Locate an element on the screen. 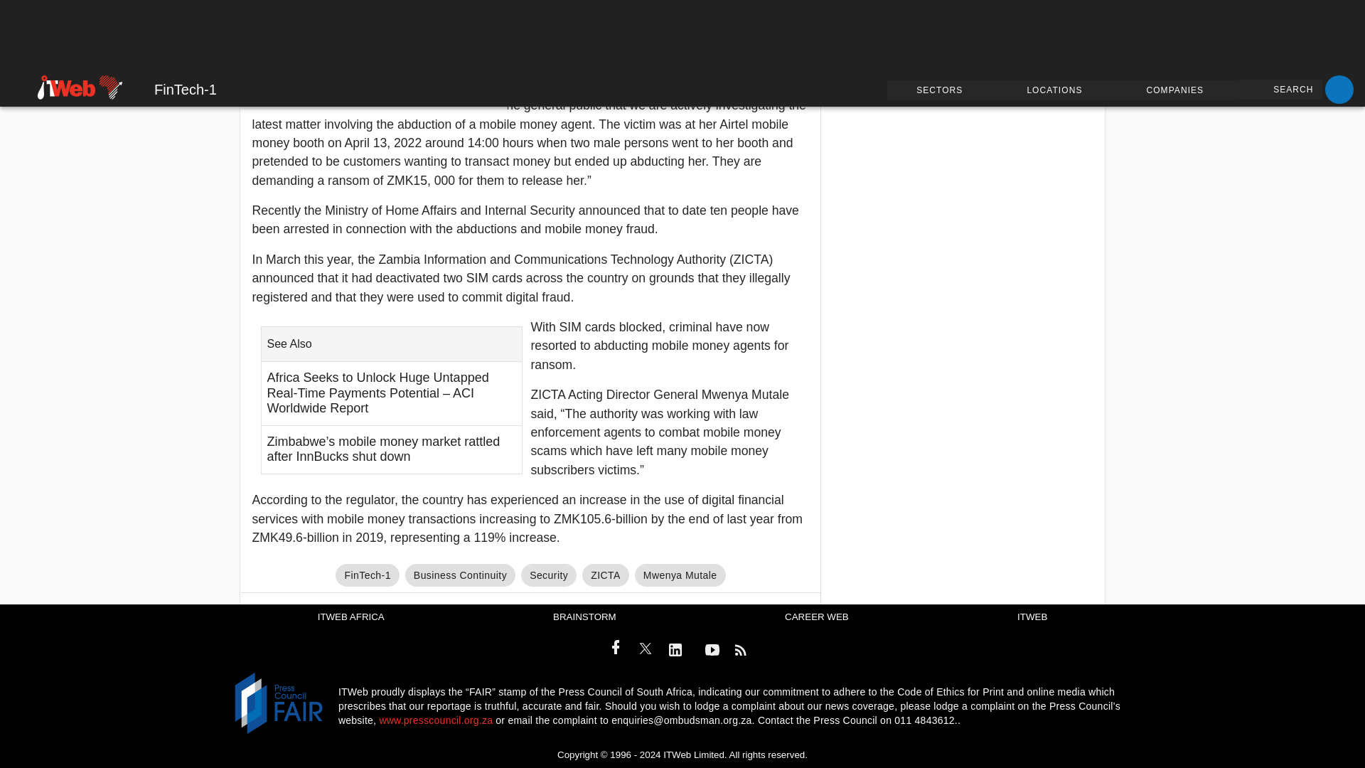 The height and width of the screenshot is (768, 1365). RSS icon is located at coordinates (741, 649).